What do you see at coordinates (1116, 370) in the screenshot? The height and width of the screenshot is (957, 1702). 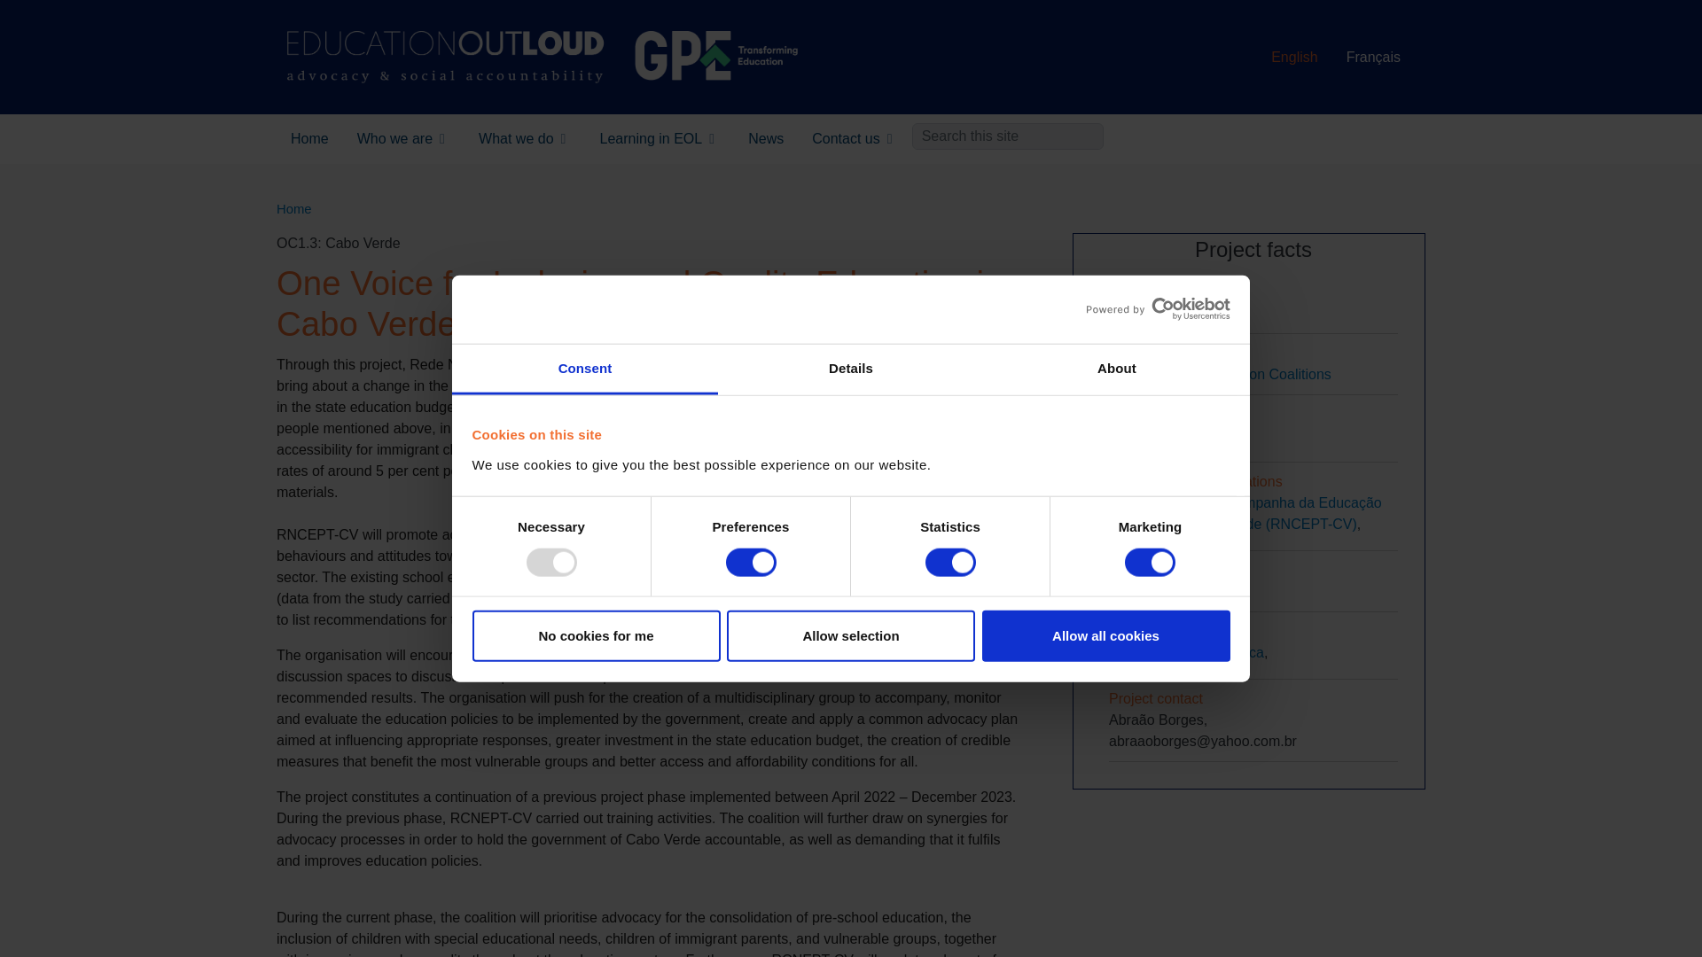 I see `About` at bounding box center [1116, 370].